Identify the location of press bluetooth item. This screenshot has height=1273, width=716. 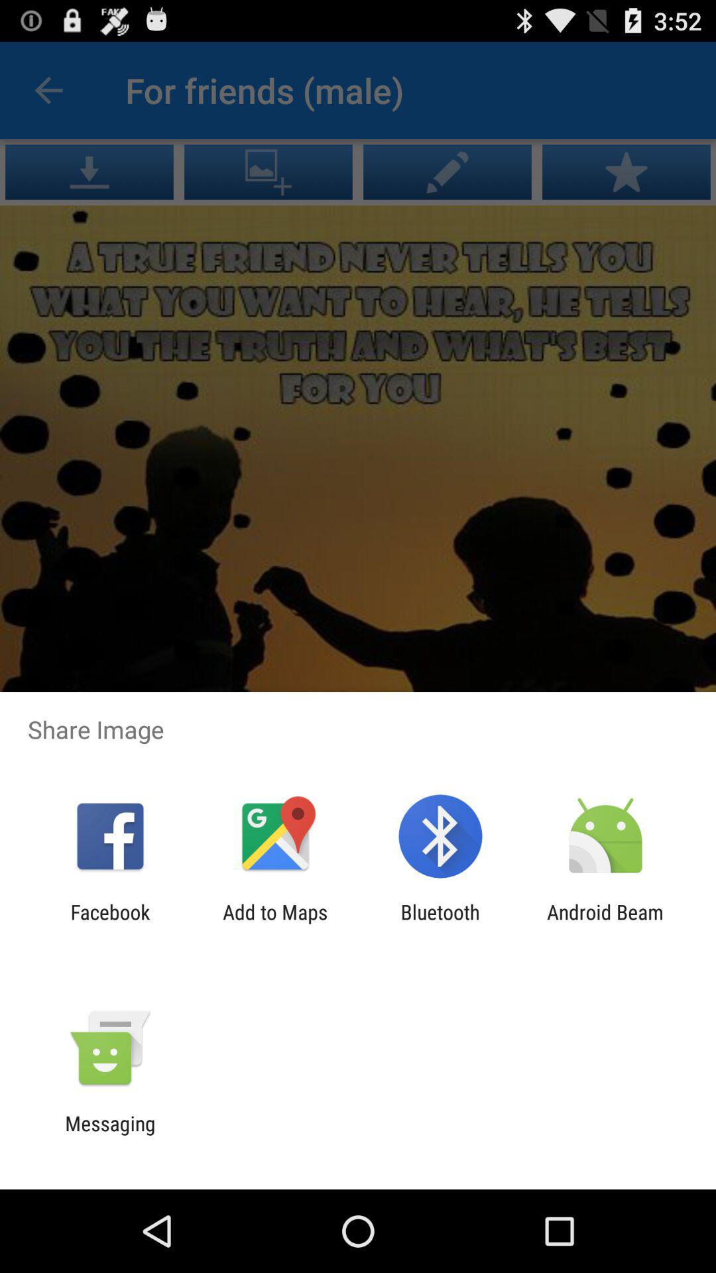
(440, 924).